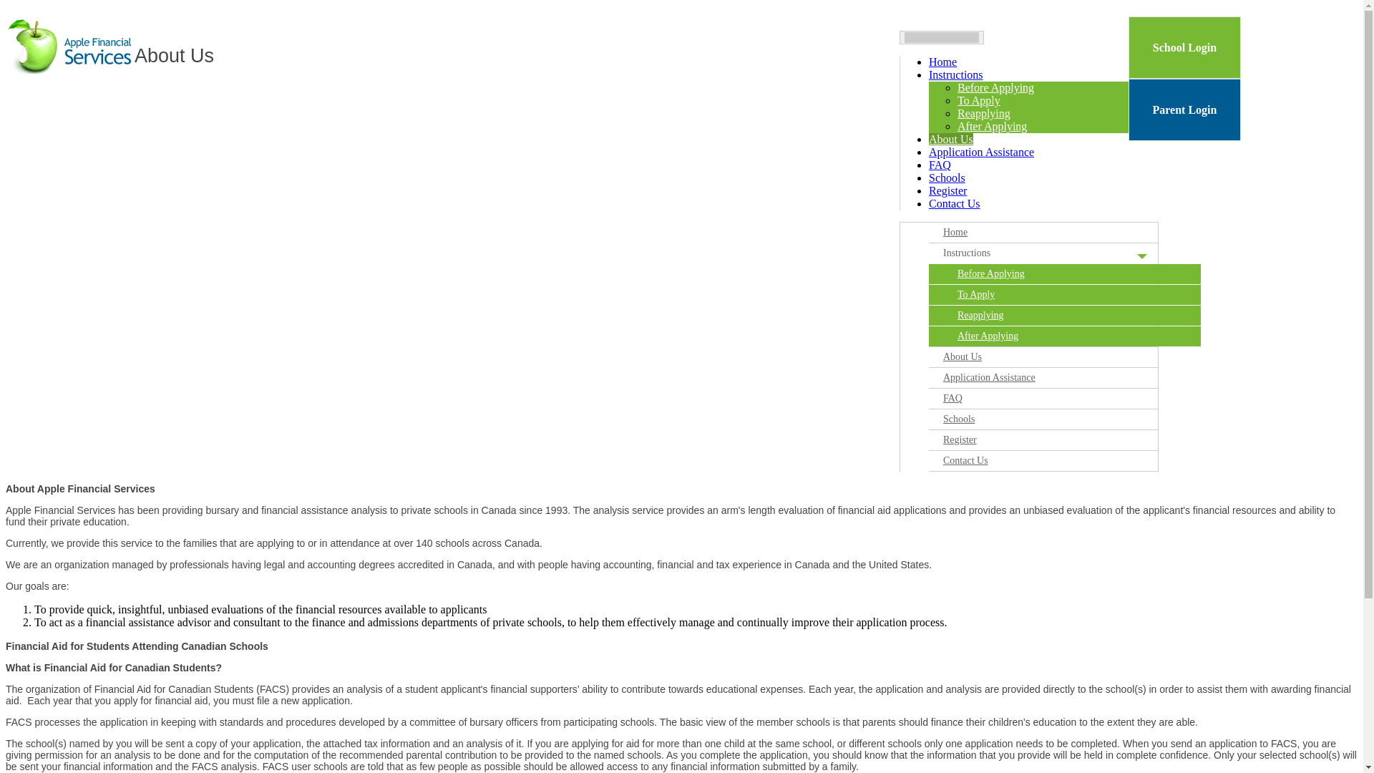 The image size is (1374, 773). Describe the element at coordinates (1065, 316) in the screenshot. I see `Reapplying` at that location.